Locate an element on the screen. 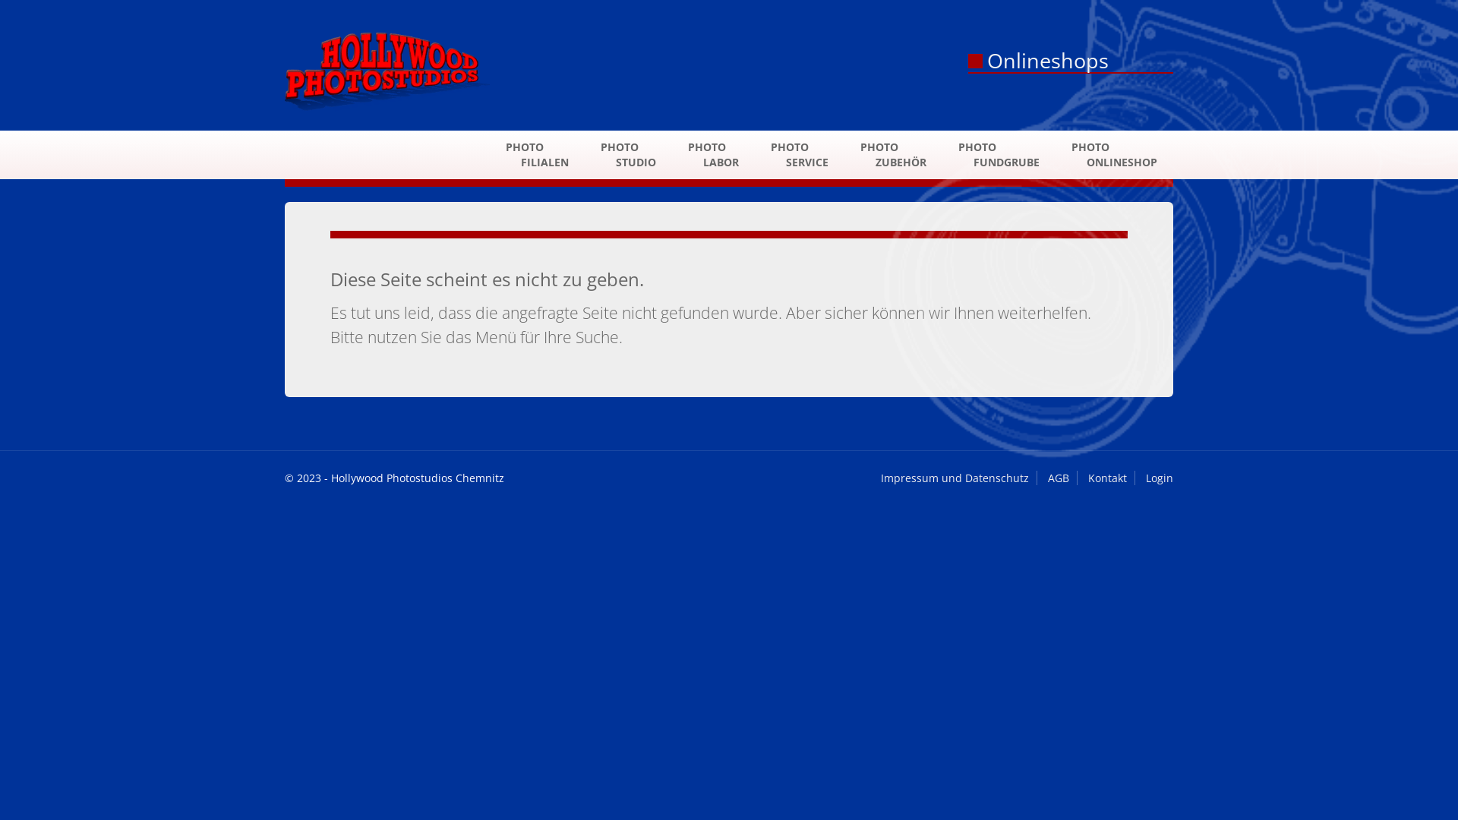  Kontakt is located at coordinates (1107, 478).